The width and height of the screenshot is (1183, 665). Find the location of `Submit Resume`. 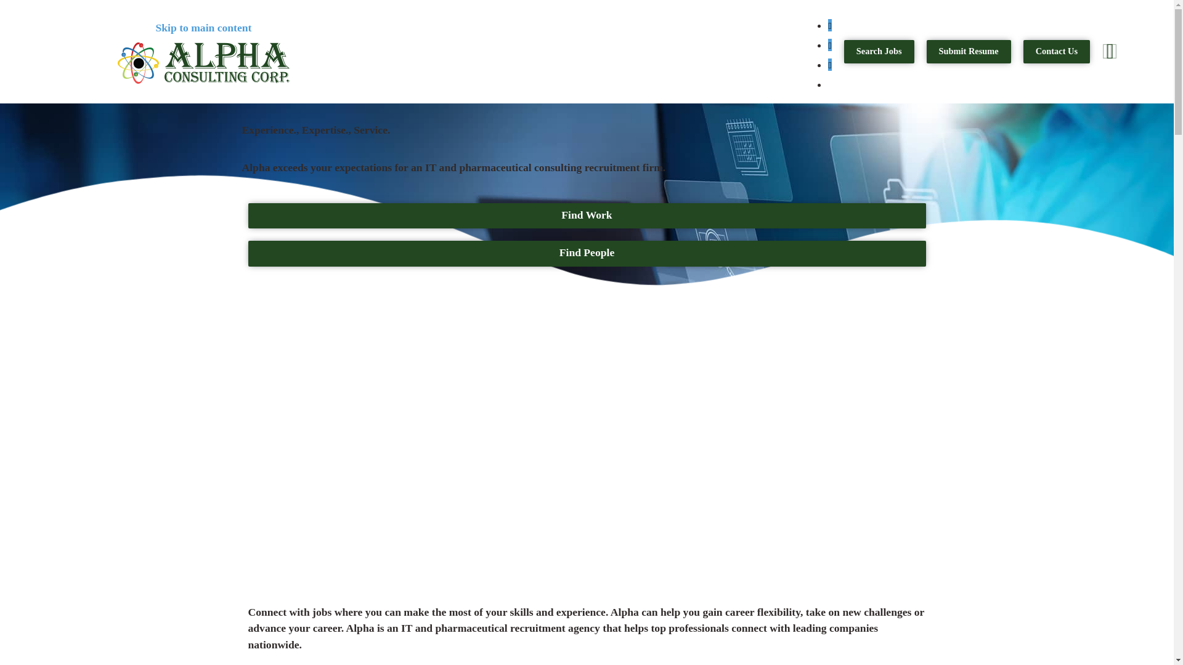

Submit Resume is located at coordinates (969, 51).